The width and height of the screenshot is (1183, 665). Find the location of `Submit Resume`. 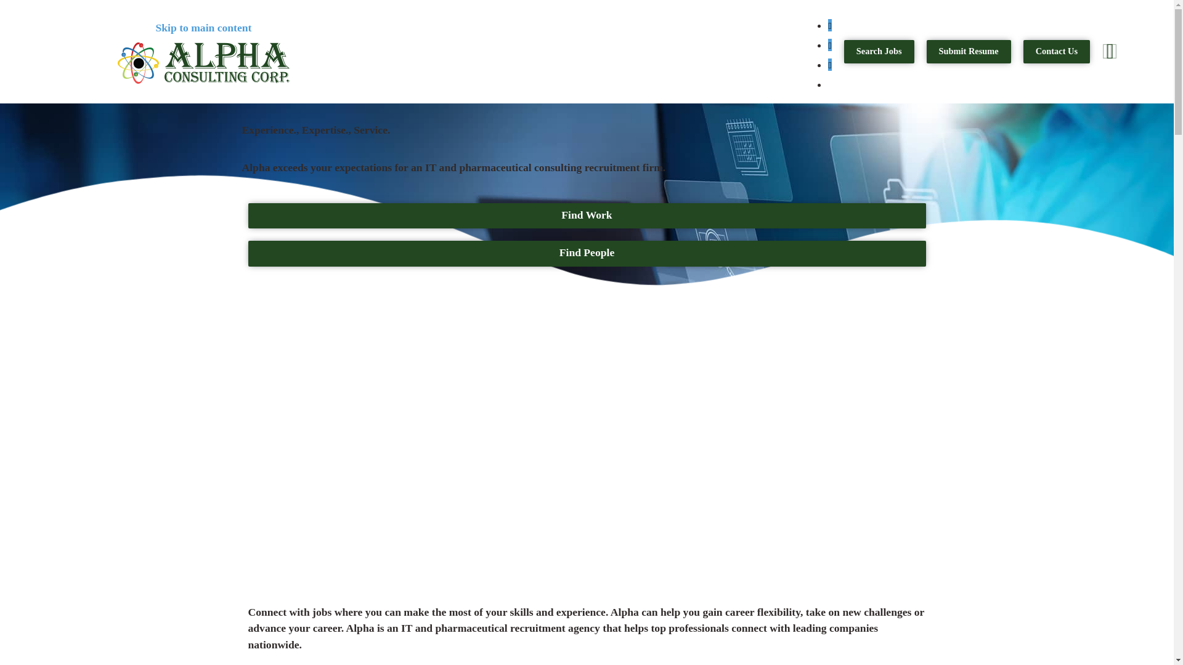

Submit Resume is located at coordinates (969, 51).